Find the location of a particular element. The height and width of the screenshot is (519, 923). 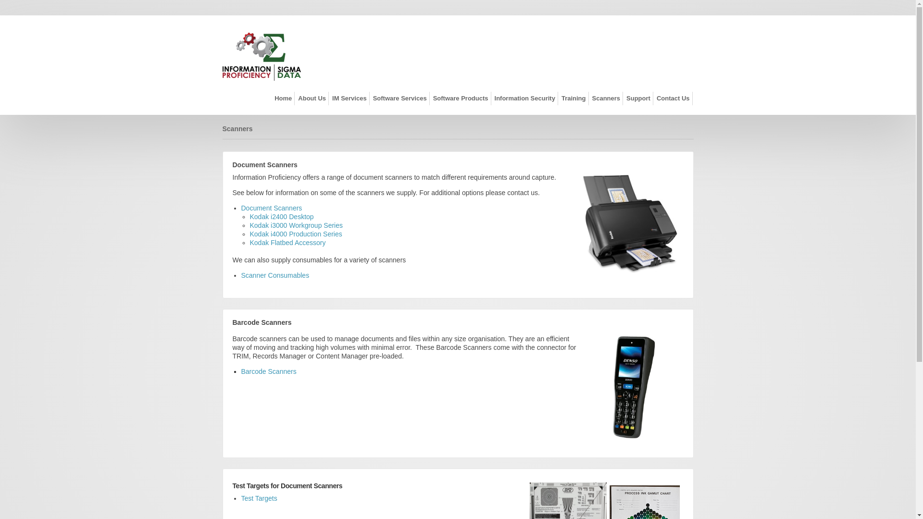

Scanner Consumables is located at coordinates (275, 275).